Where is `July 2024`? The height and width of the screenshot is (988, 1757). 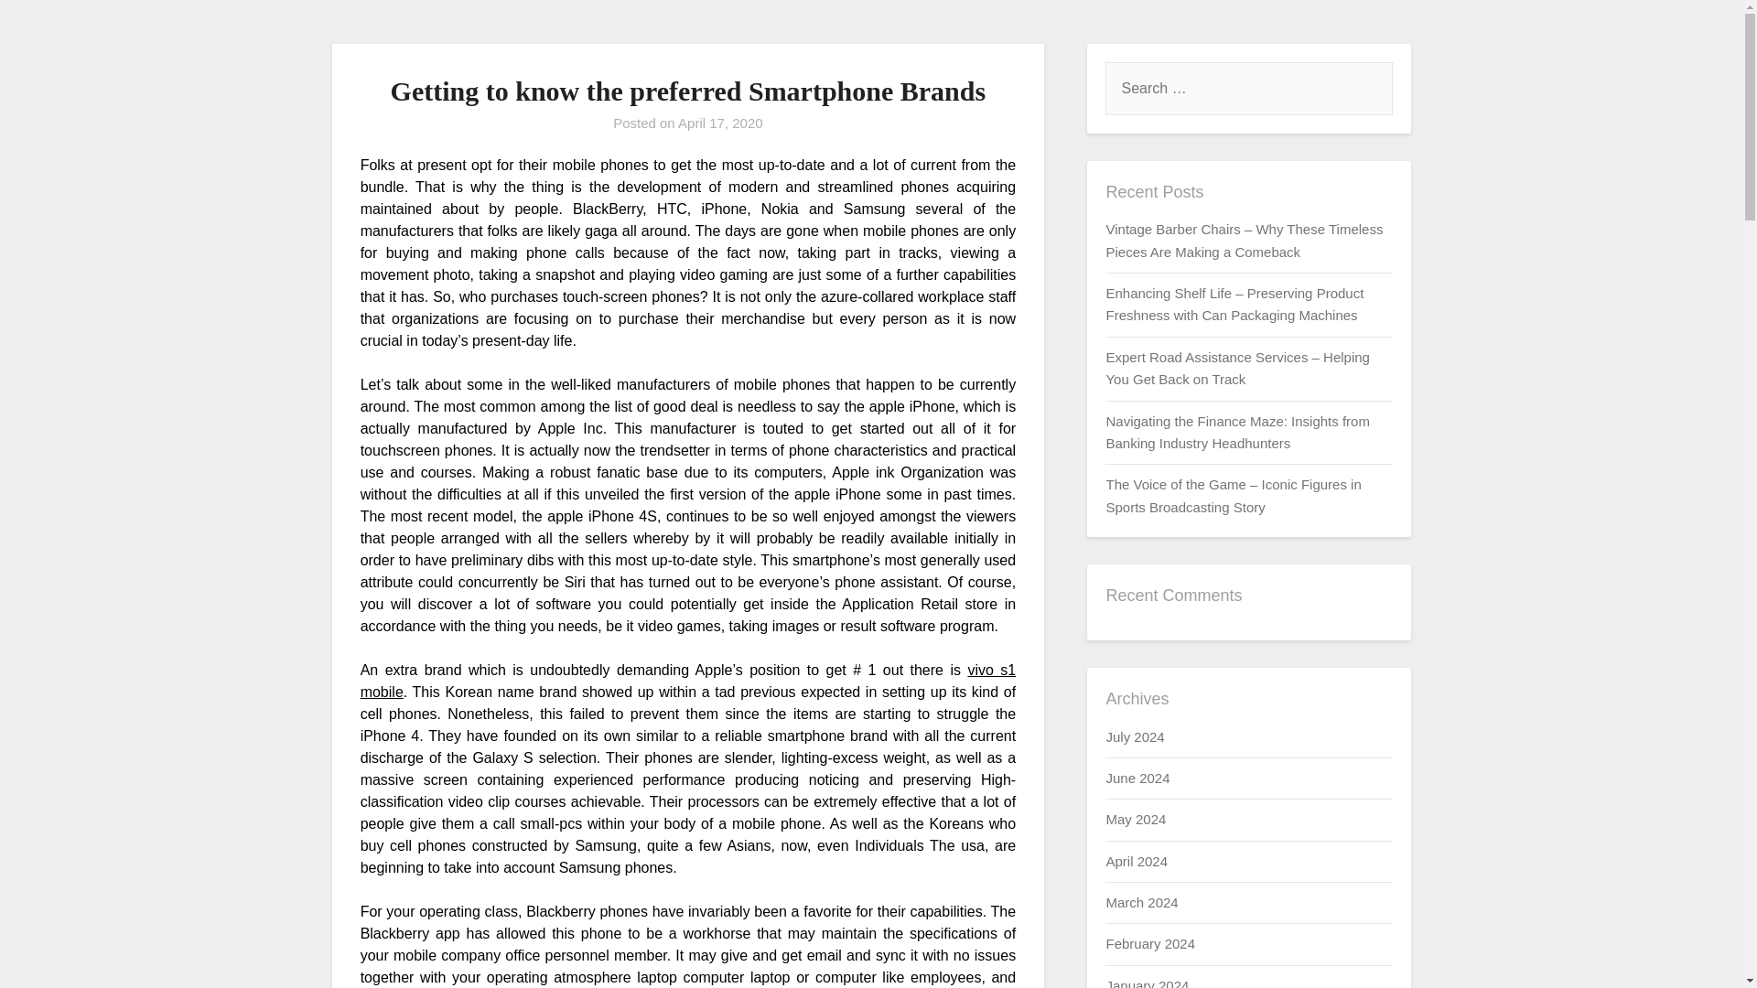
July 2024 is located at coordinates (1134, 736).